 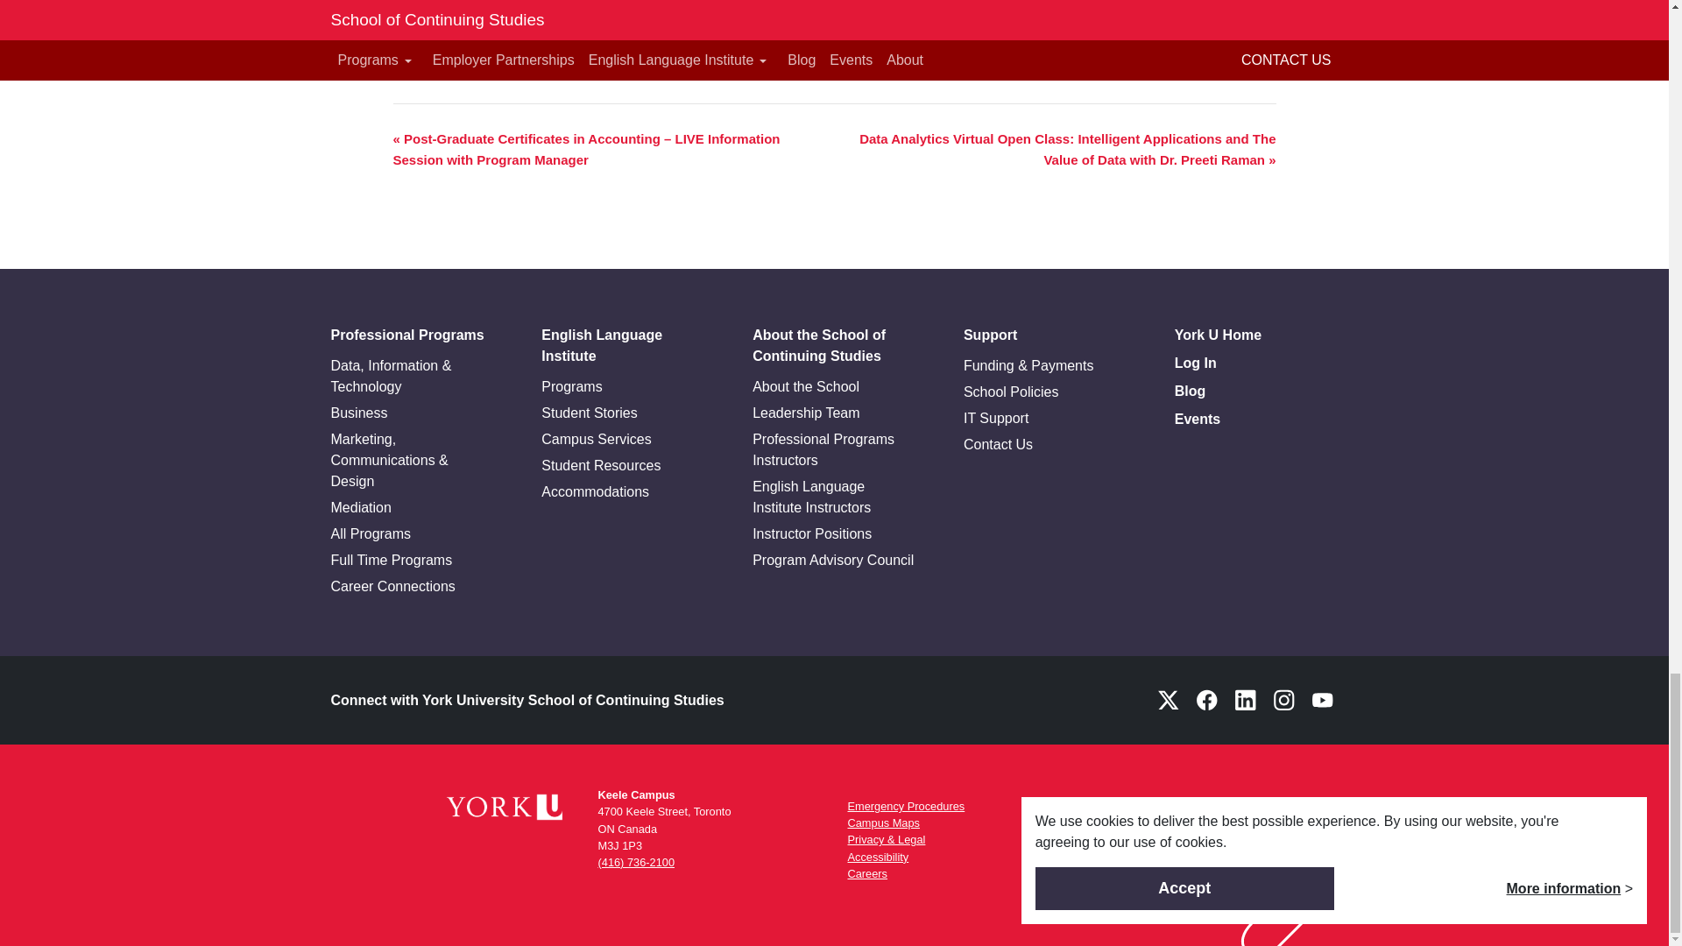 I want to click on Twitter, so click(x=1168, y=699).